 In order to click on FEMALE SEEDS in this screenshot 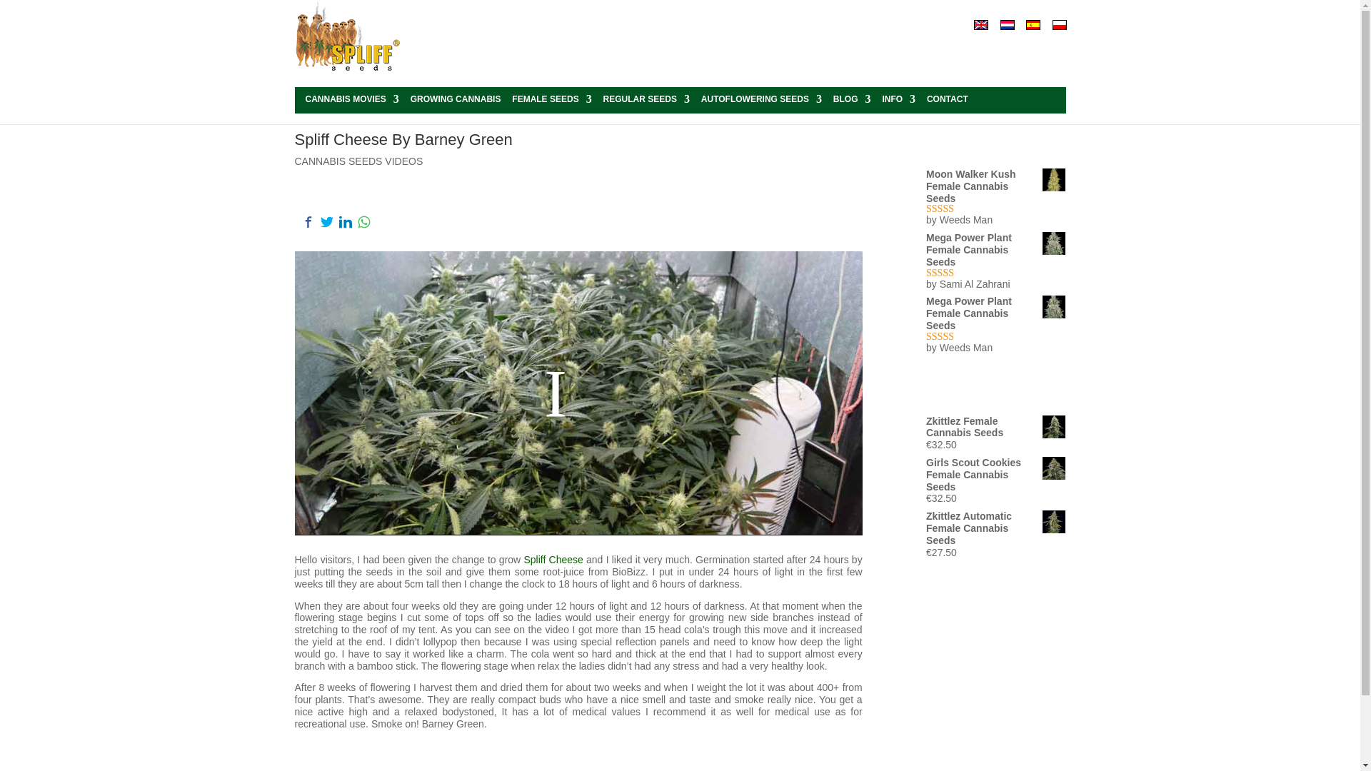, I will do `click(551, 101)`.